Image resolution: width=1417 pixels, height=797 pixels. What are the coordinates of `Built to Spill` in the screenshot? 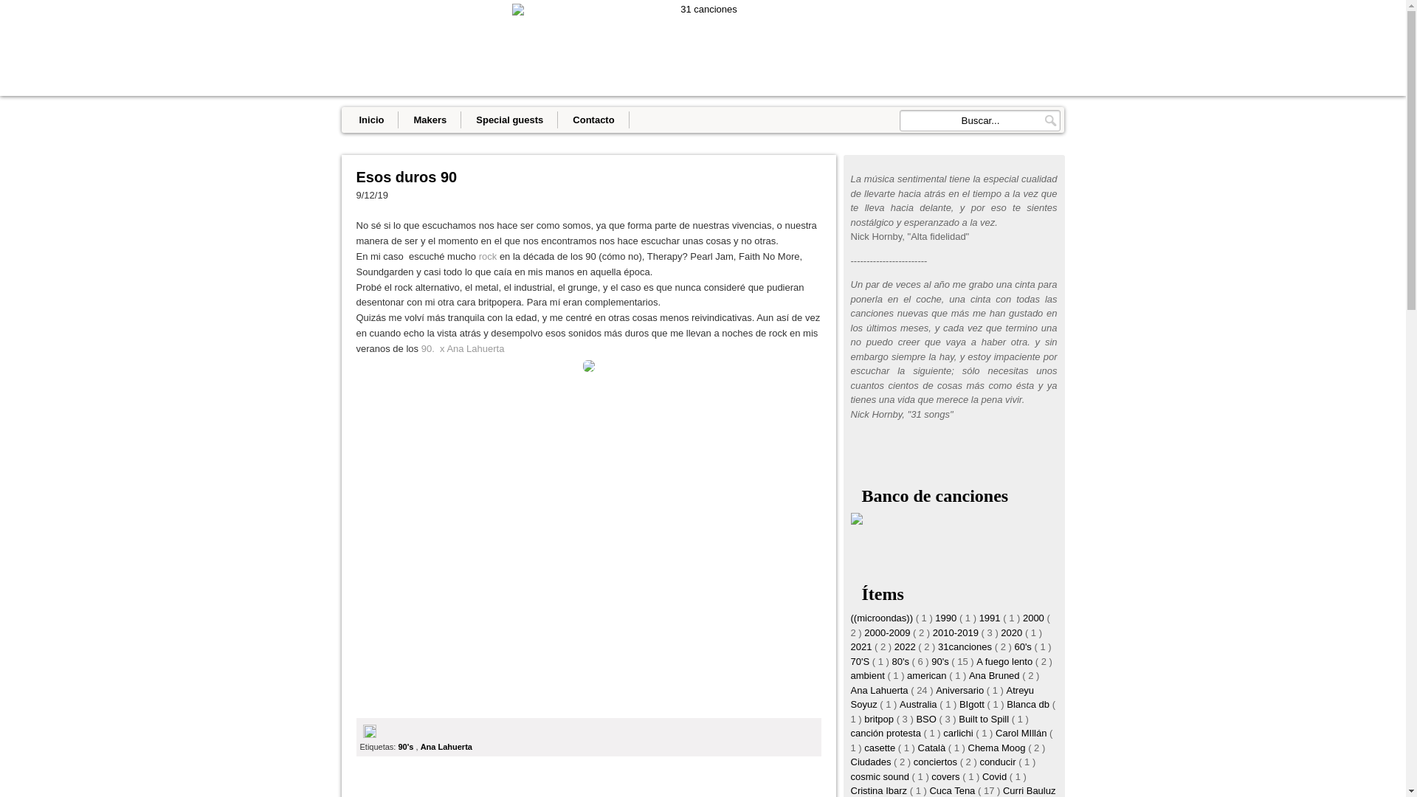 It's located at (985, 719).